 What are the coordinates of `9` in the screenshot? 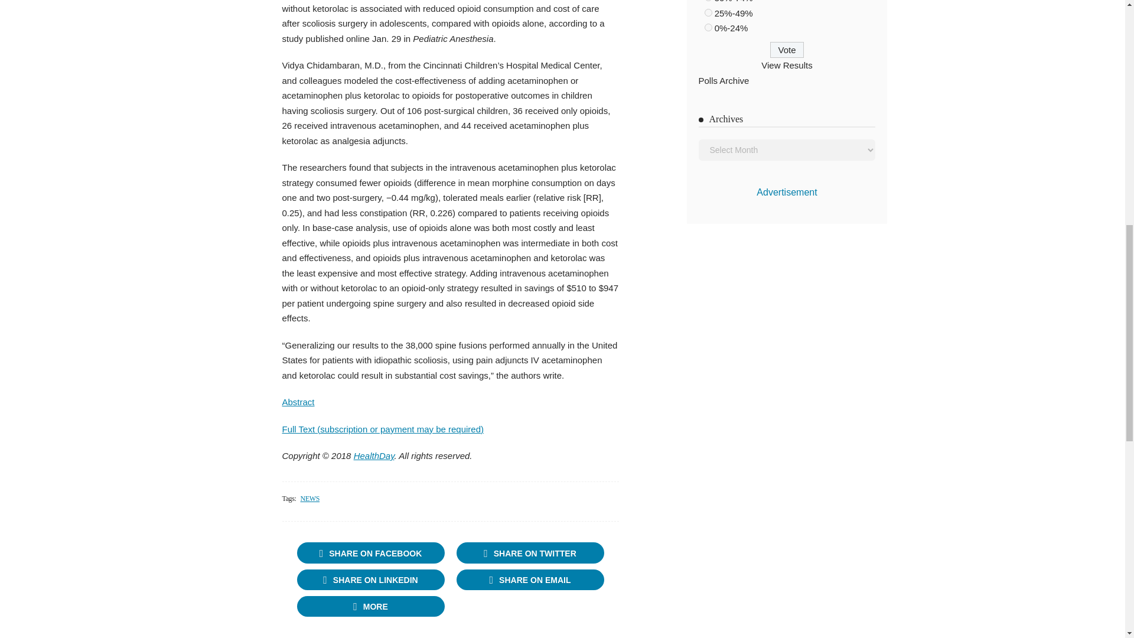 It's located at (708, 13).